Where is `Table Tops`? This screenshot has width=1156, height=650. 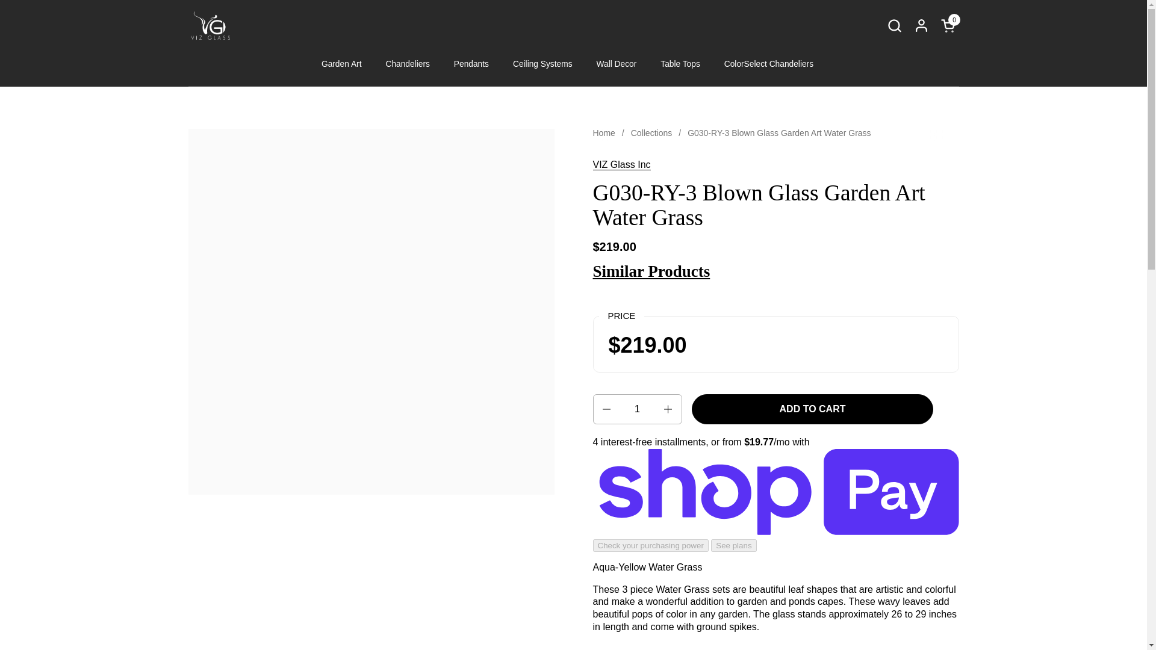
Table Tops is located at coordinates (680, 64).